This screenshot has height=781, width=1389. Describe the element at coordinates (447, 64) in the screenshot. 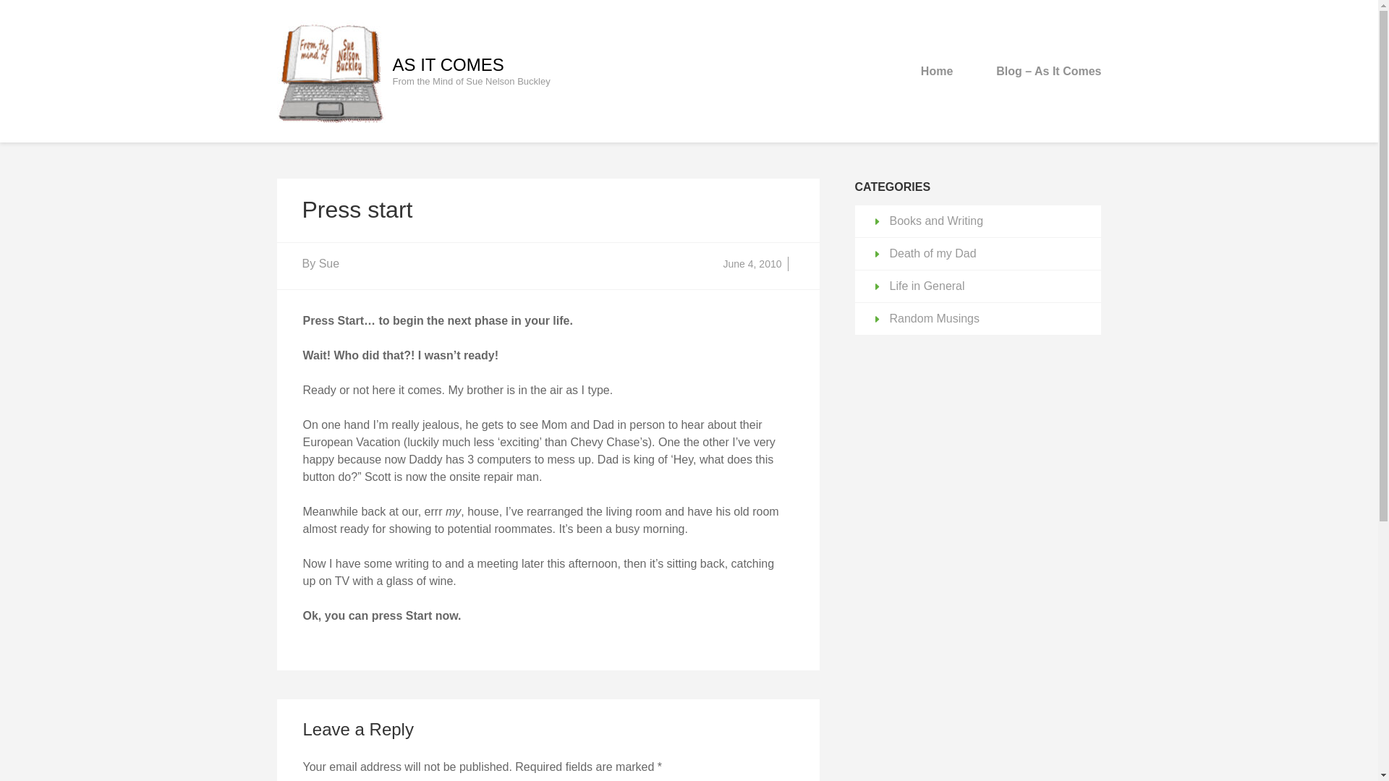

I see `AS IT COMES` at that location.